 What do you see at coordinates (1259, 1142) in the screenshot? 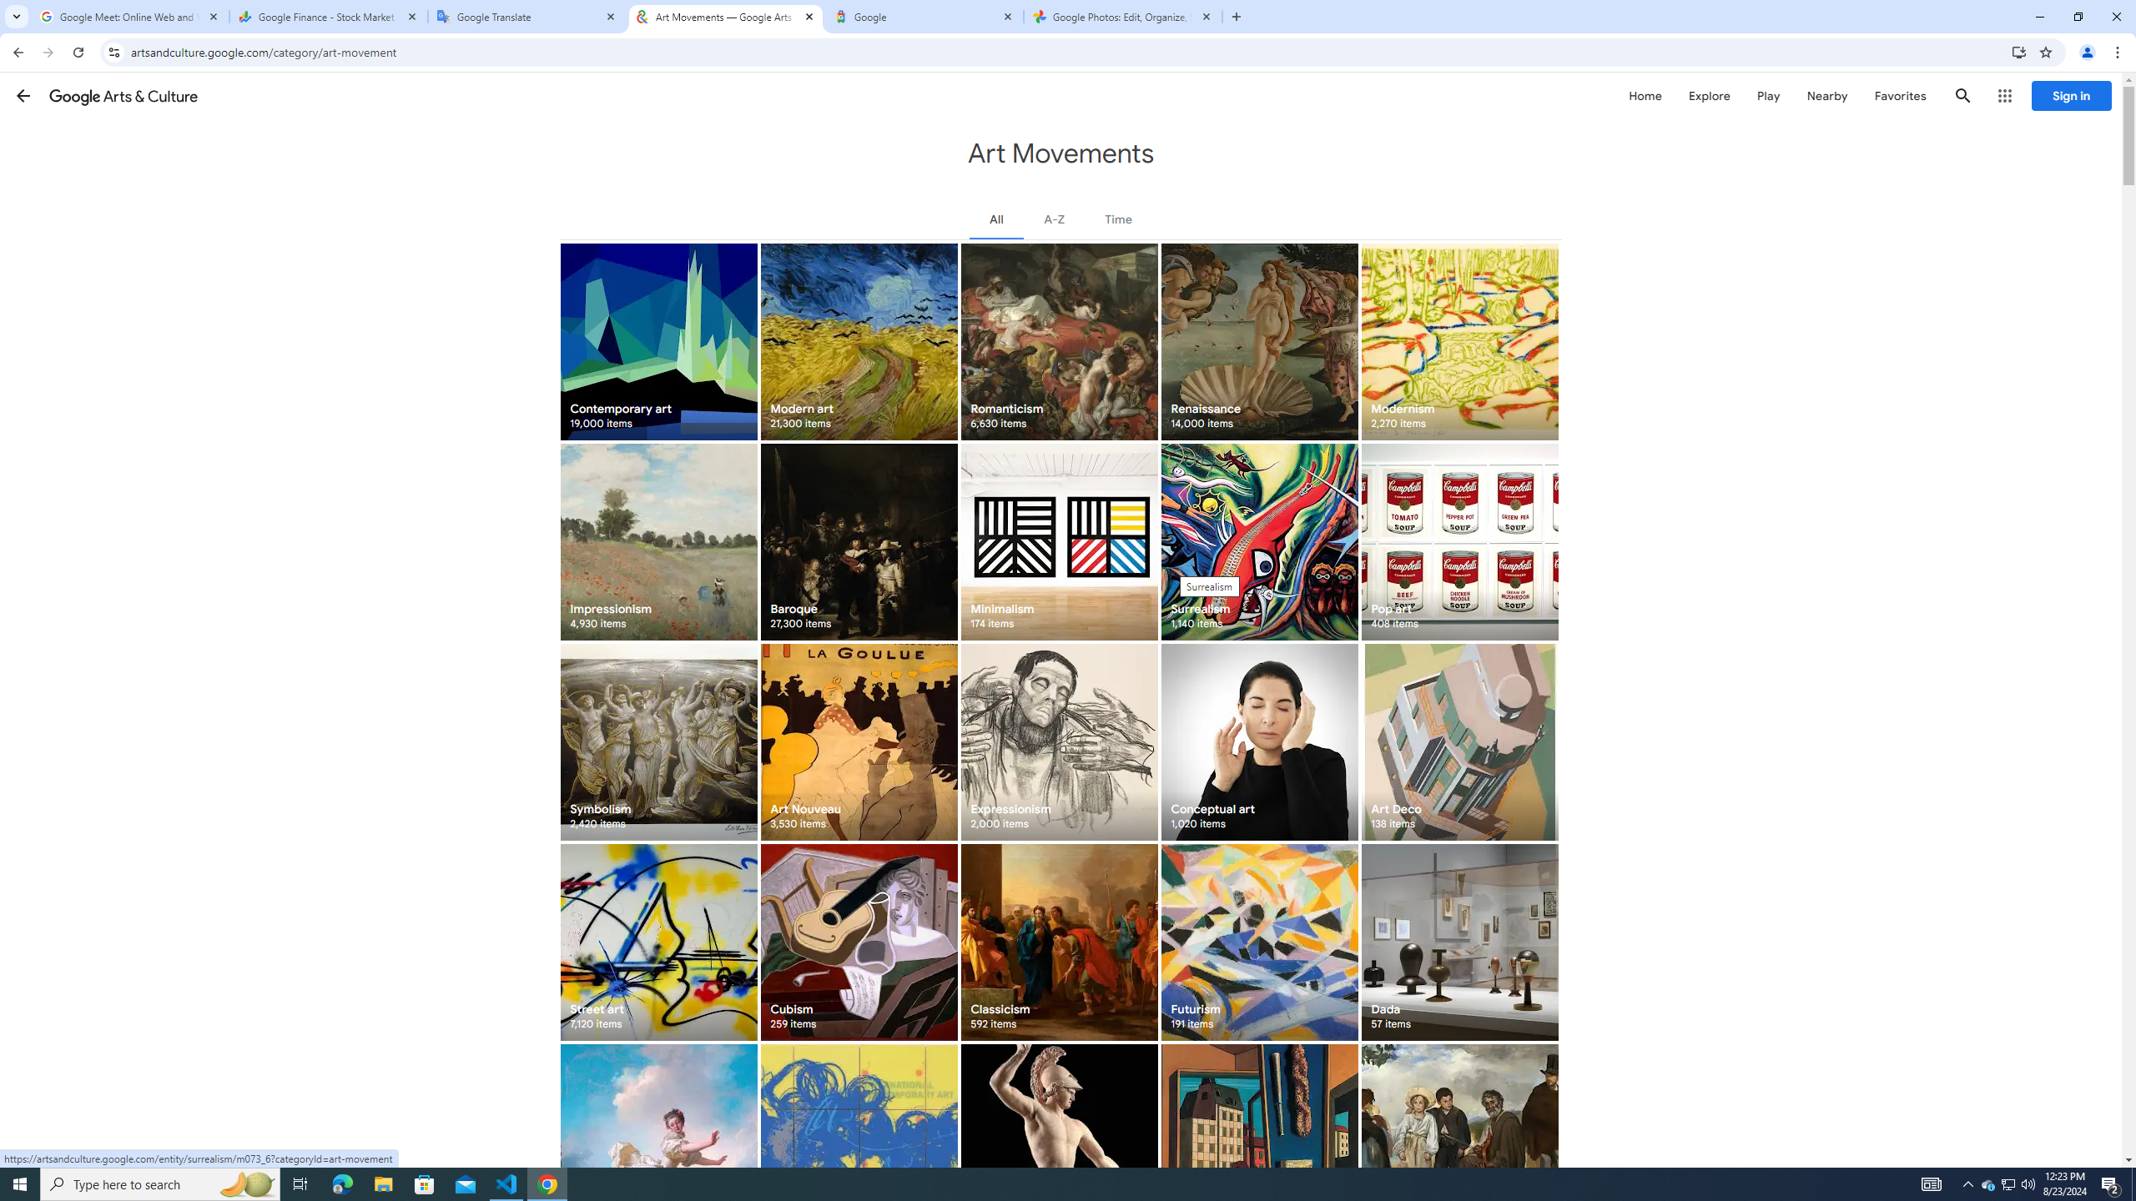
I see `Metaphysical art 18 items` at bounding box center [1259, 1142].